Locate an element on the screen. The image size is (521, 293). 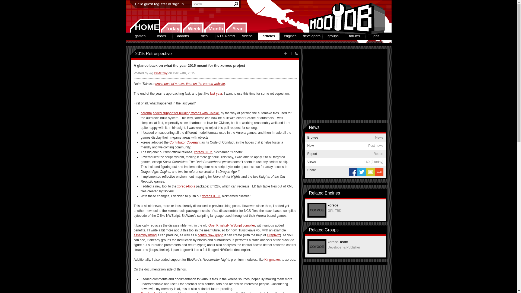
New this week is located at coordinates (193, 27).